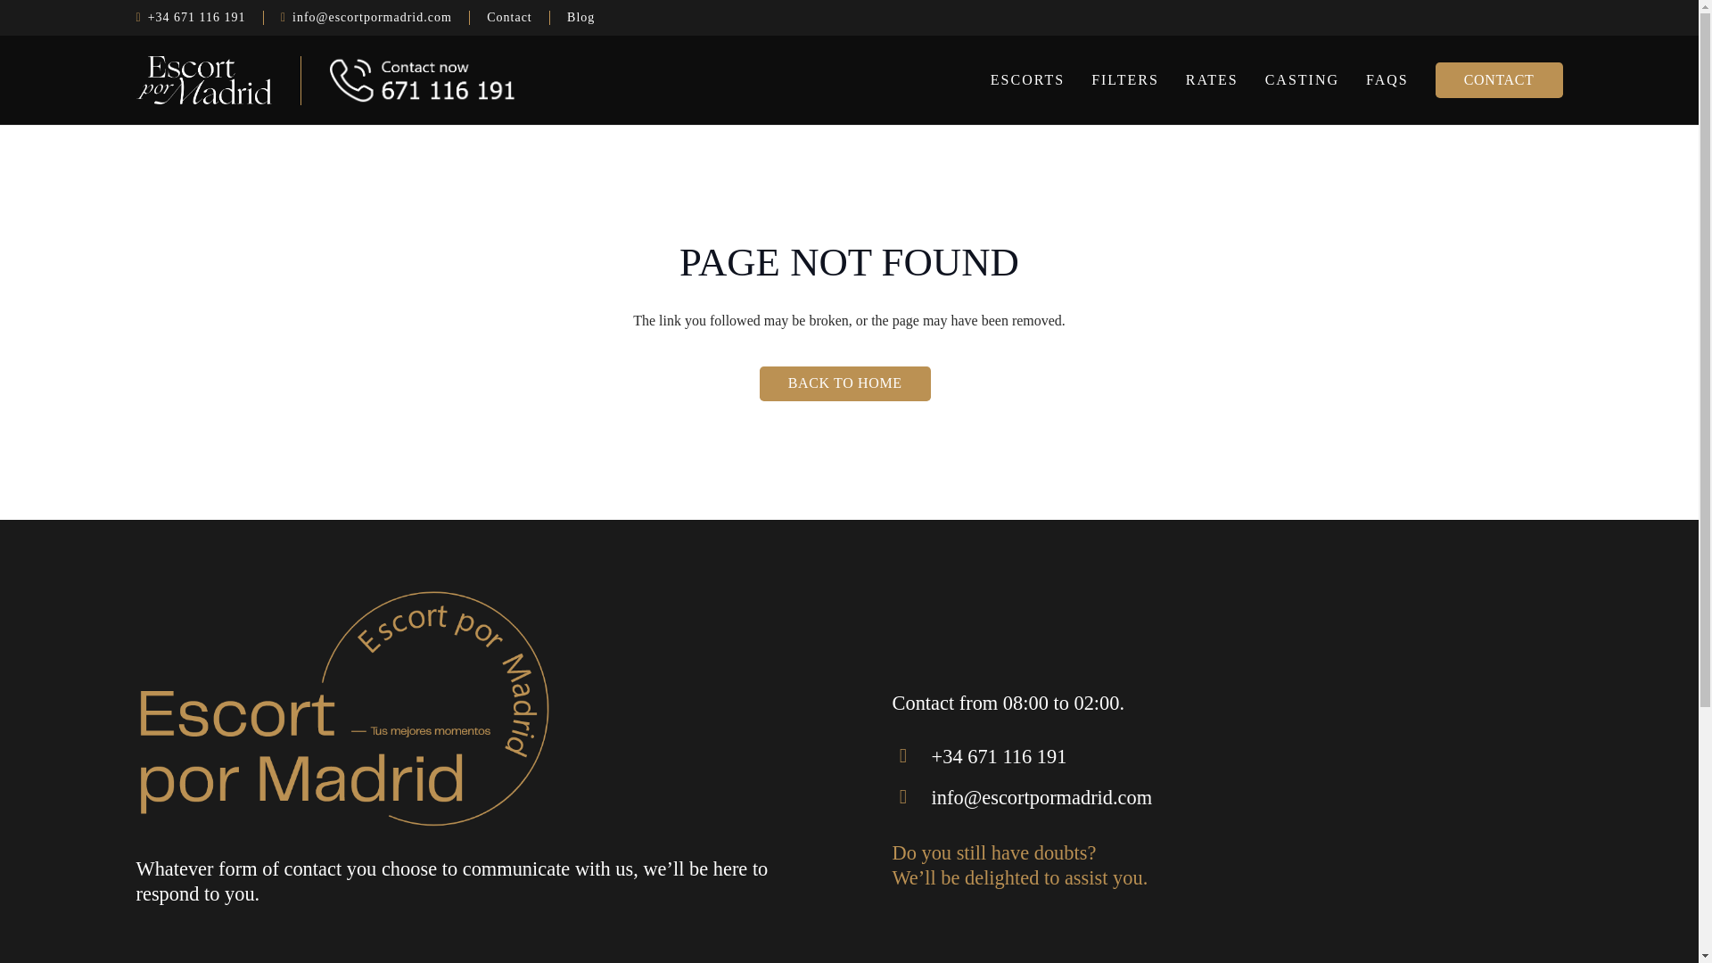  What do you see at coordinates (1302, 80) in the screenshot?
I see `CASTING` at bounding box center [1302, 80].